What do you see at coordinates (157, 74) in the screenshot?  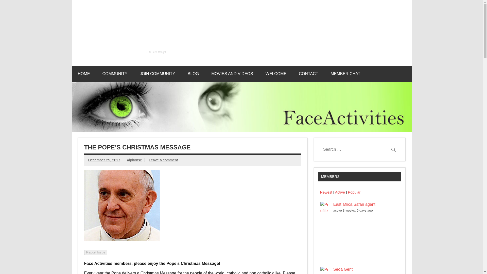 I see `JOIN COMMUNITY` at bounding box center [157, 74].